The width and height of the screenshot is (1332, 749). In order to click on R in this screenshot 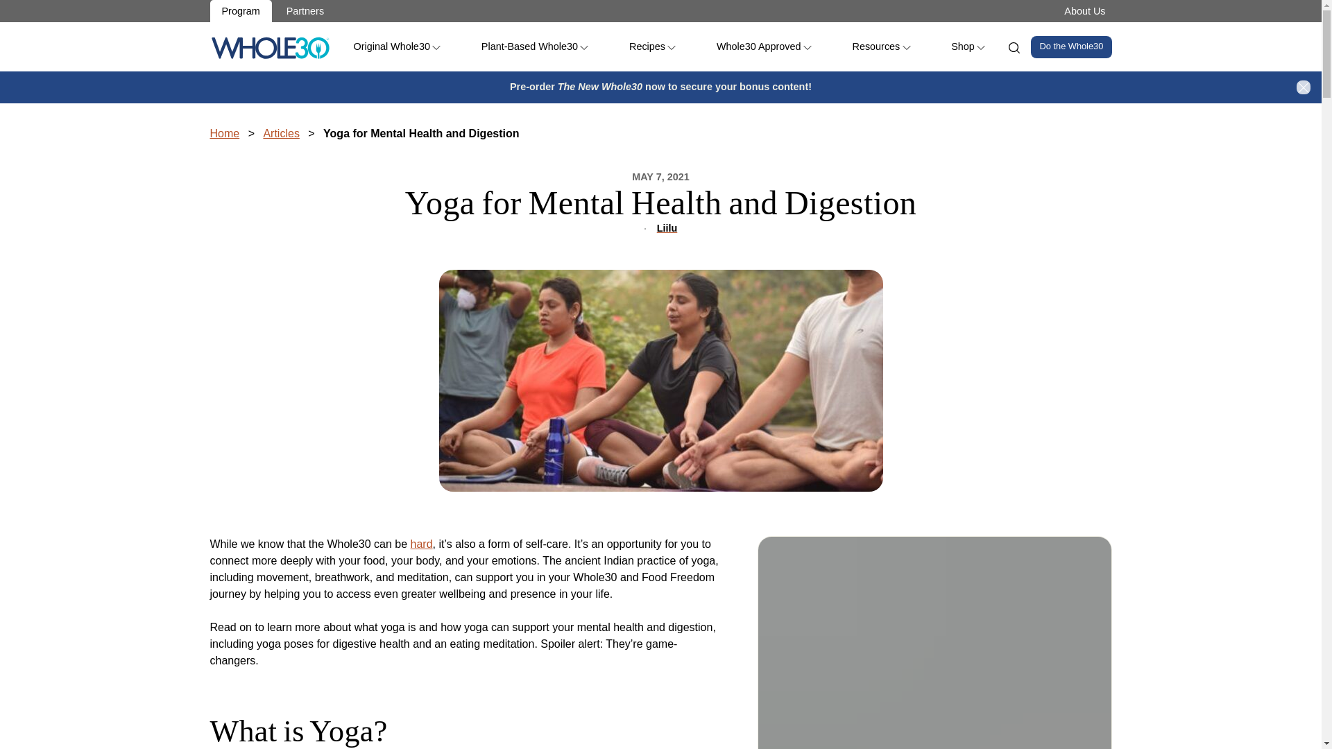, I will do `click(269, 47)`.